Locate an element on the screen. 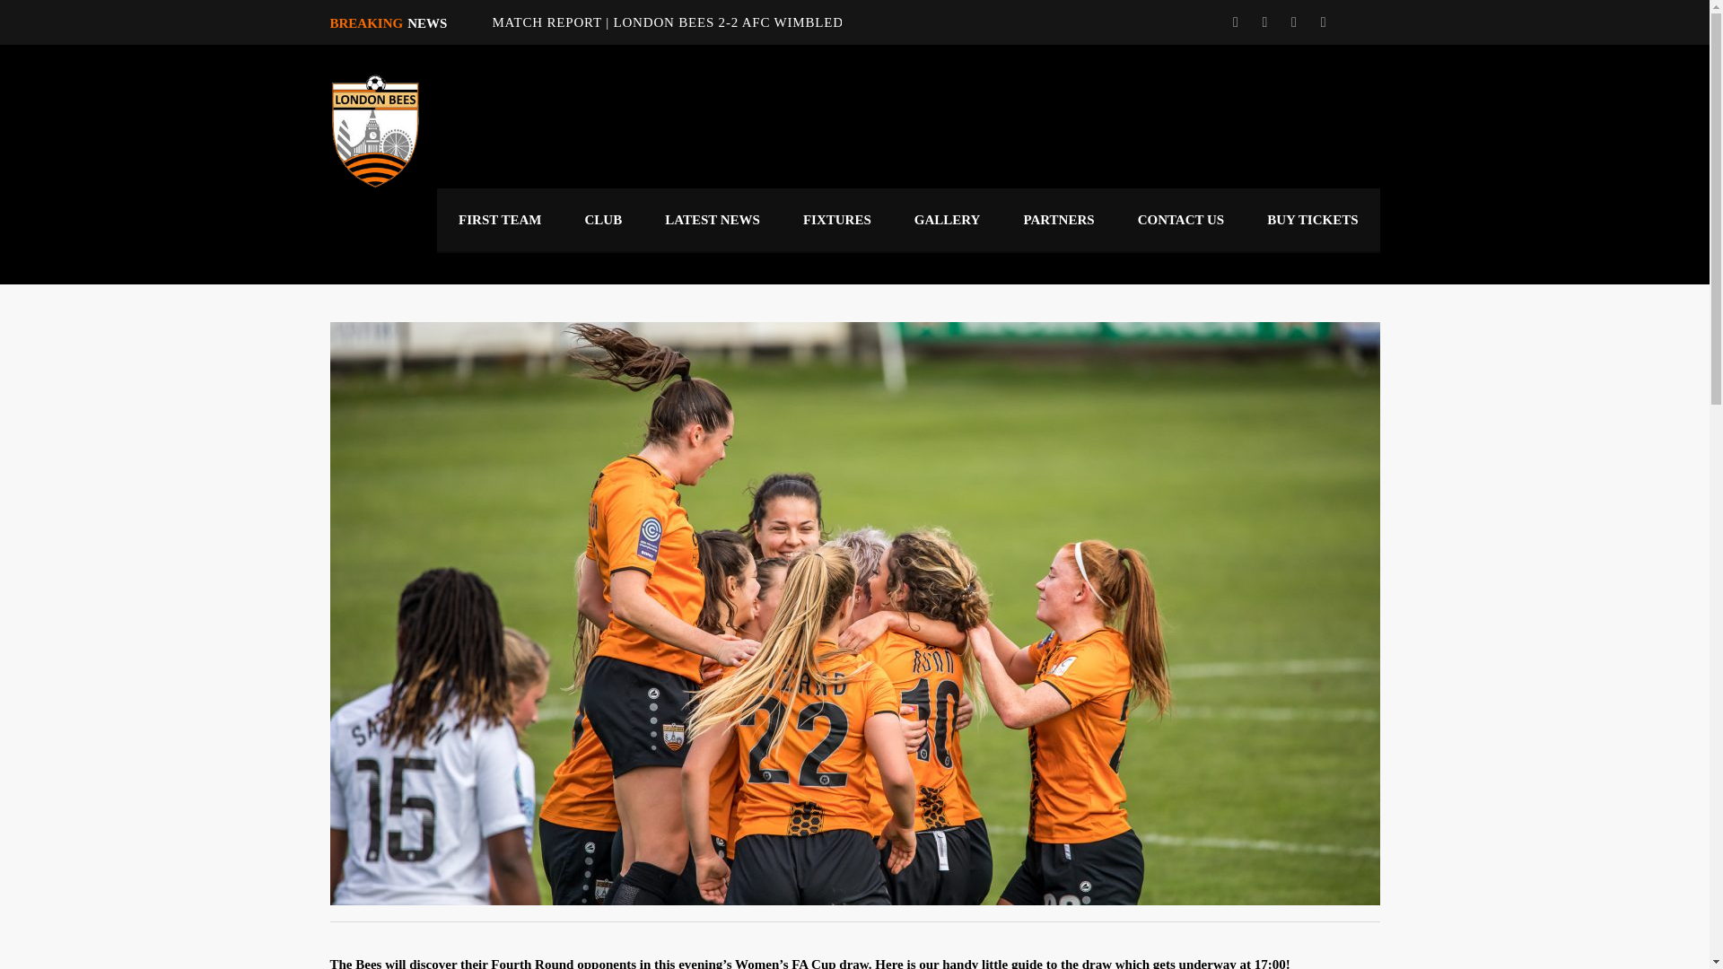  GALLERY is located at coordinates (948, 219).